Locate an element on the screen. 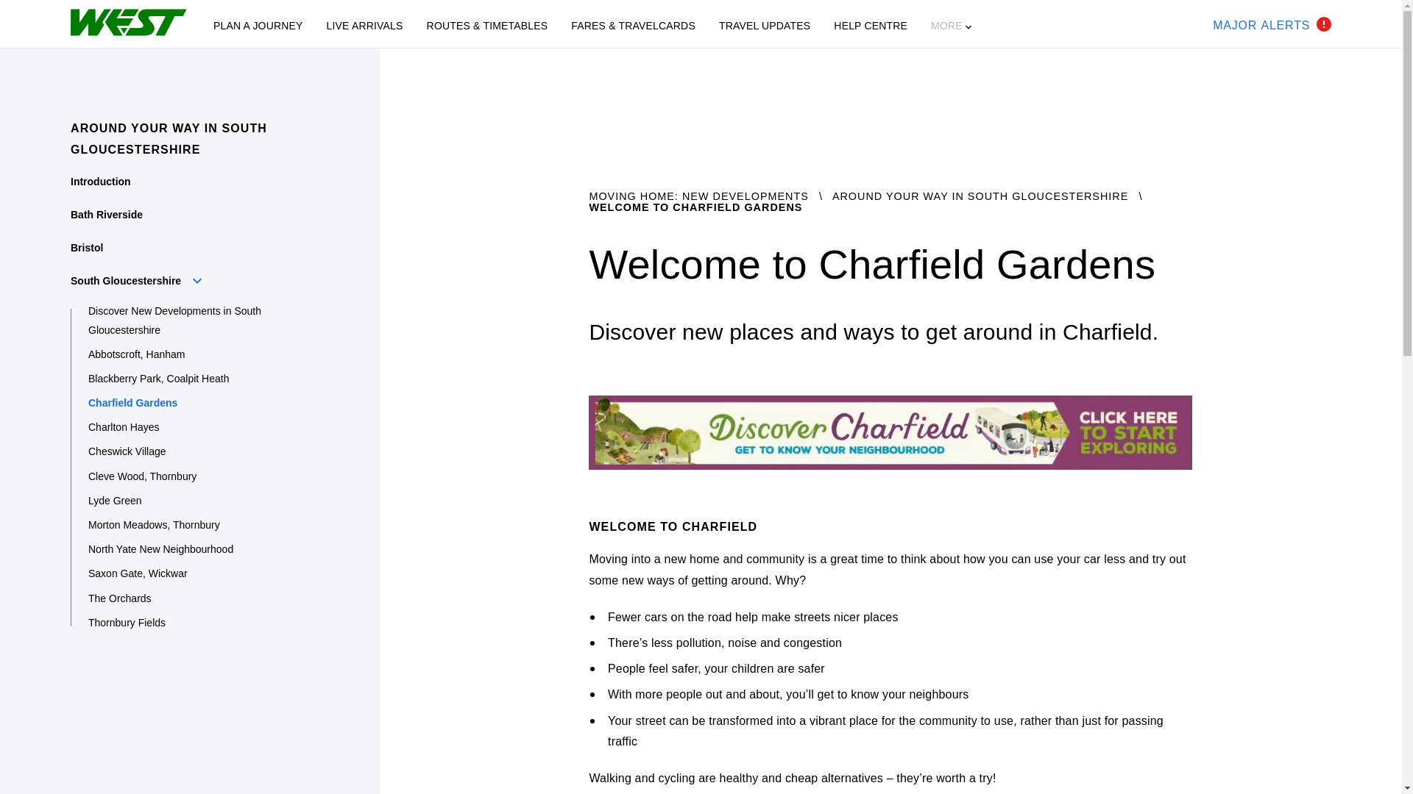 Image resolution: width=1413 pixels, height=794 pixels. PLAN A JOURNEY is located at coordinates (258, 26).